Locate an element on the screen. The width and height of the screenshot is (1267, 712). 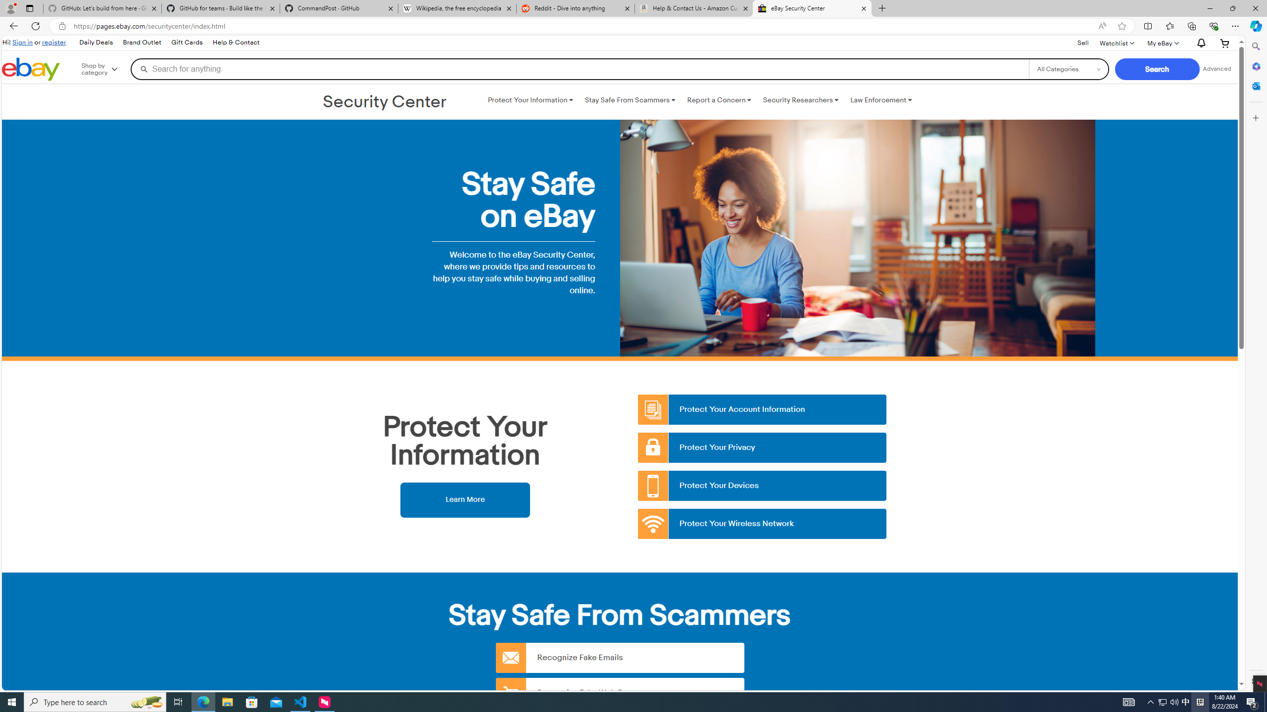
Gift Cards is located at coordinates (187, 43).